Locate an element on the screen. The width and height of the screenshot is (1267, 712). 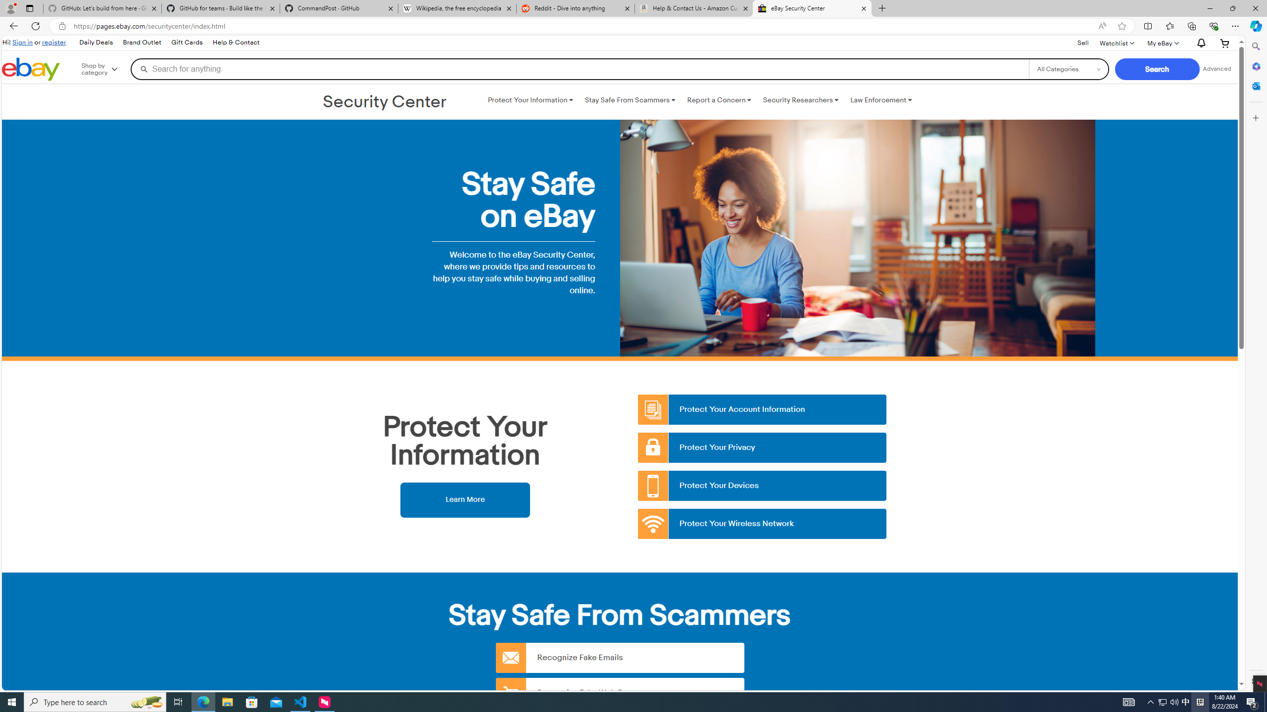
Gift Cards is located at coordinates (187, 43).